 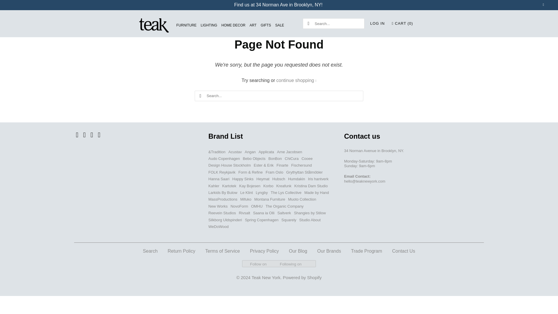 I want to click on LOG IN, so click(x=378, y=23).